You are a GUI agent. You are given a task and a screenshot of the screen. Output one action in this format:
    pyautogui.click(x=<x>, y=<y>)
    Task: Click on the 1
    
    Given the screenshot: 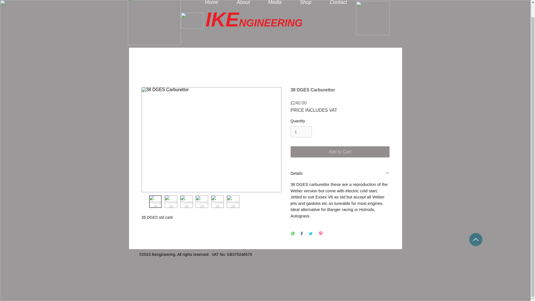 What is the action you would take?
    pyautogui.click(x=301, y=132)
    